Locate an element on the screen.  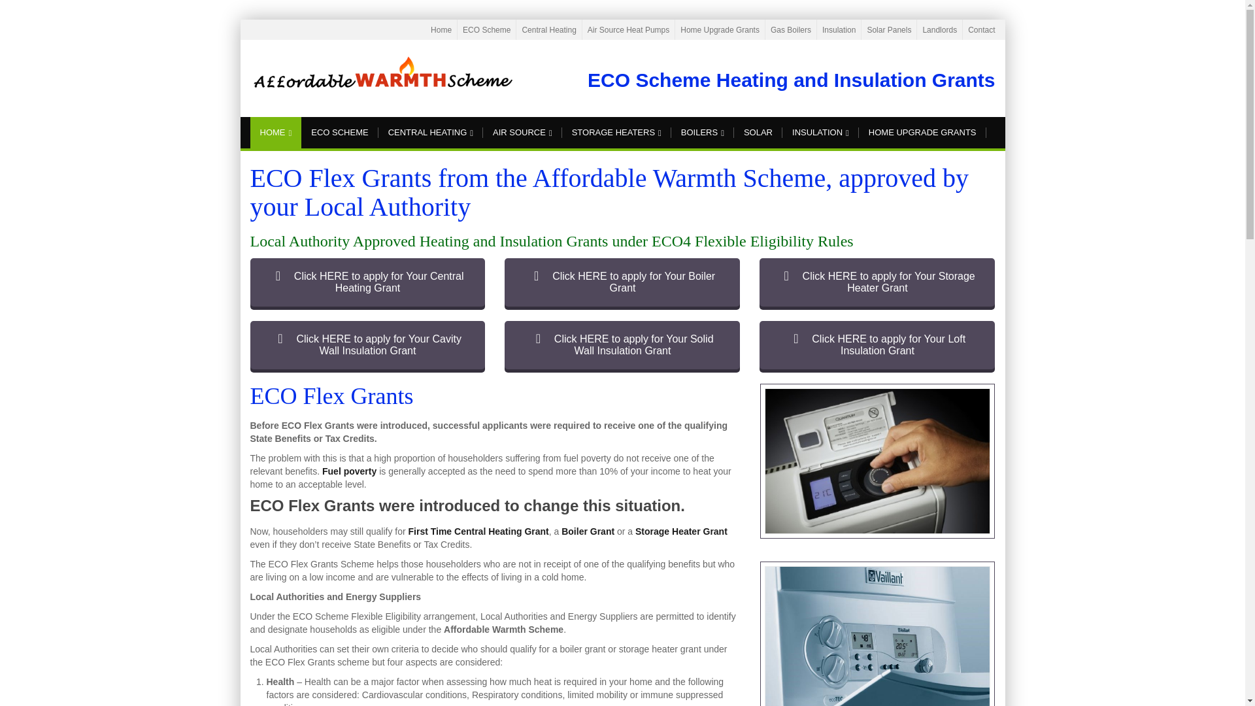
Home is located at coordinates (441, 29).